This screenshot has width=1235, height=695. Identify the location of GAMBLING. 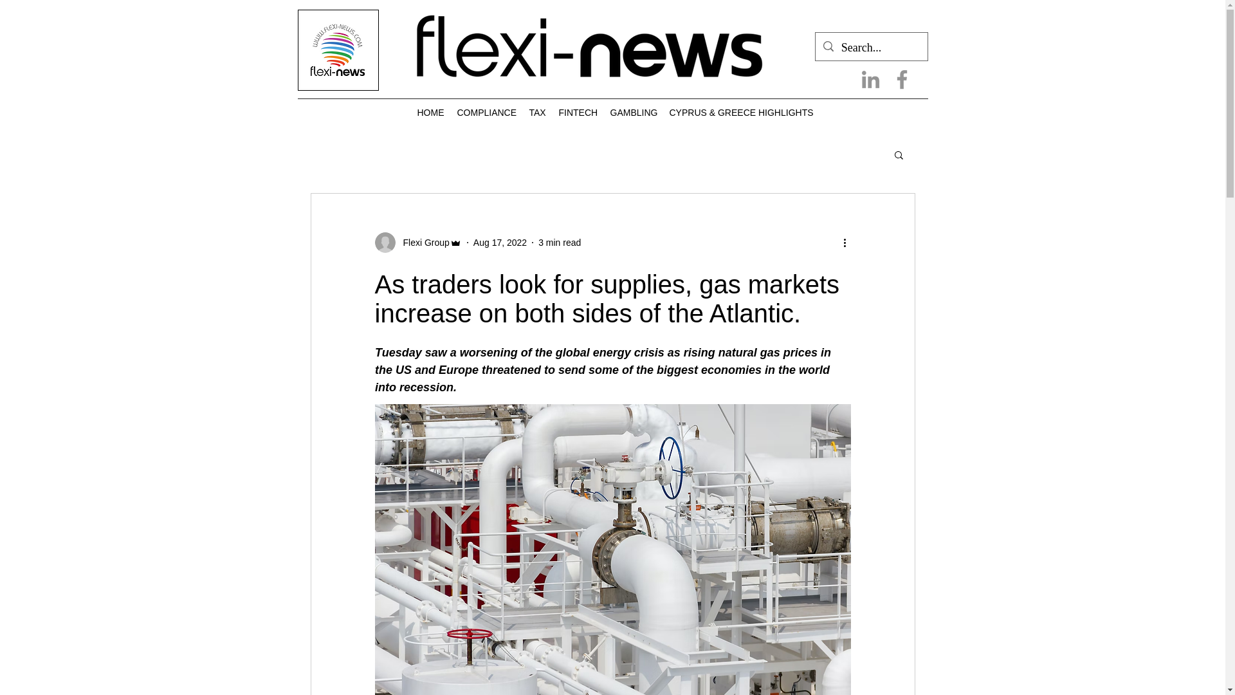
(633, 112).